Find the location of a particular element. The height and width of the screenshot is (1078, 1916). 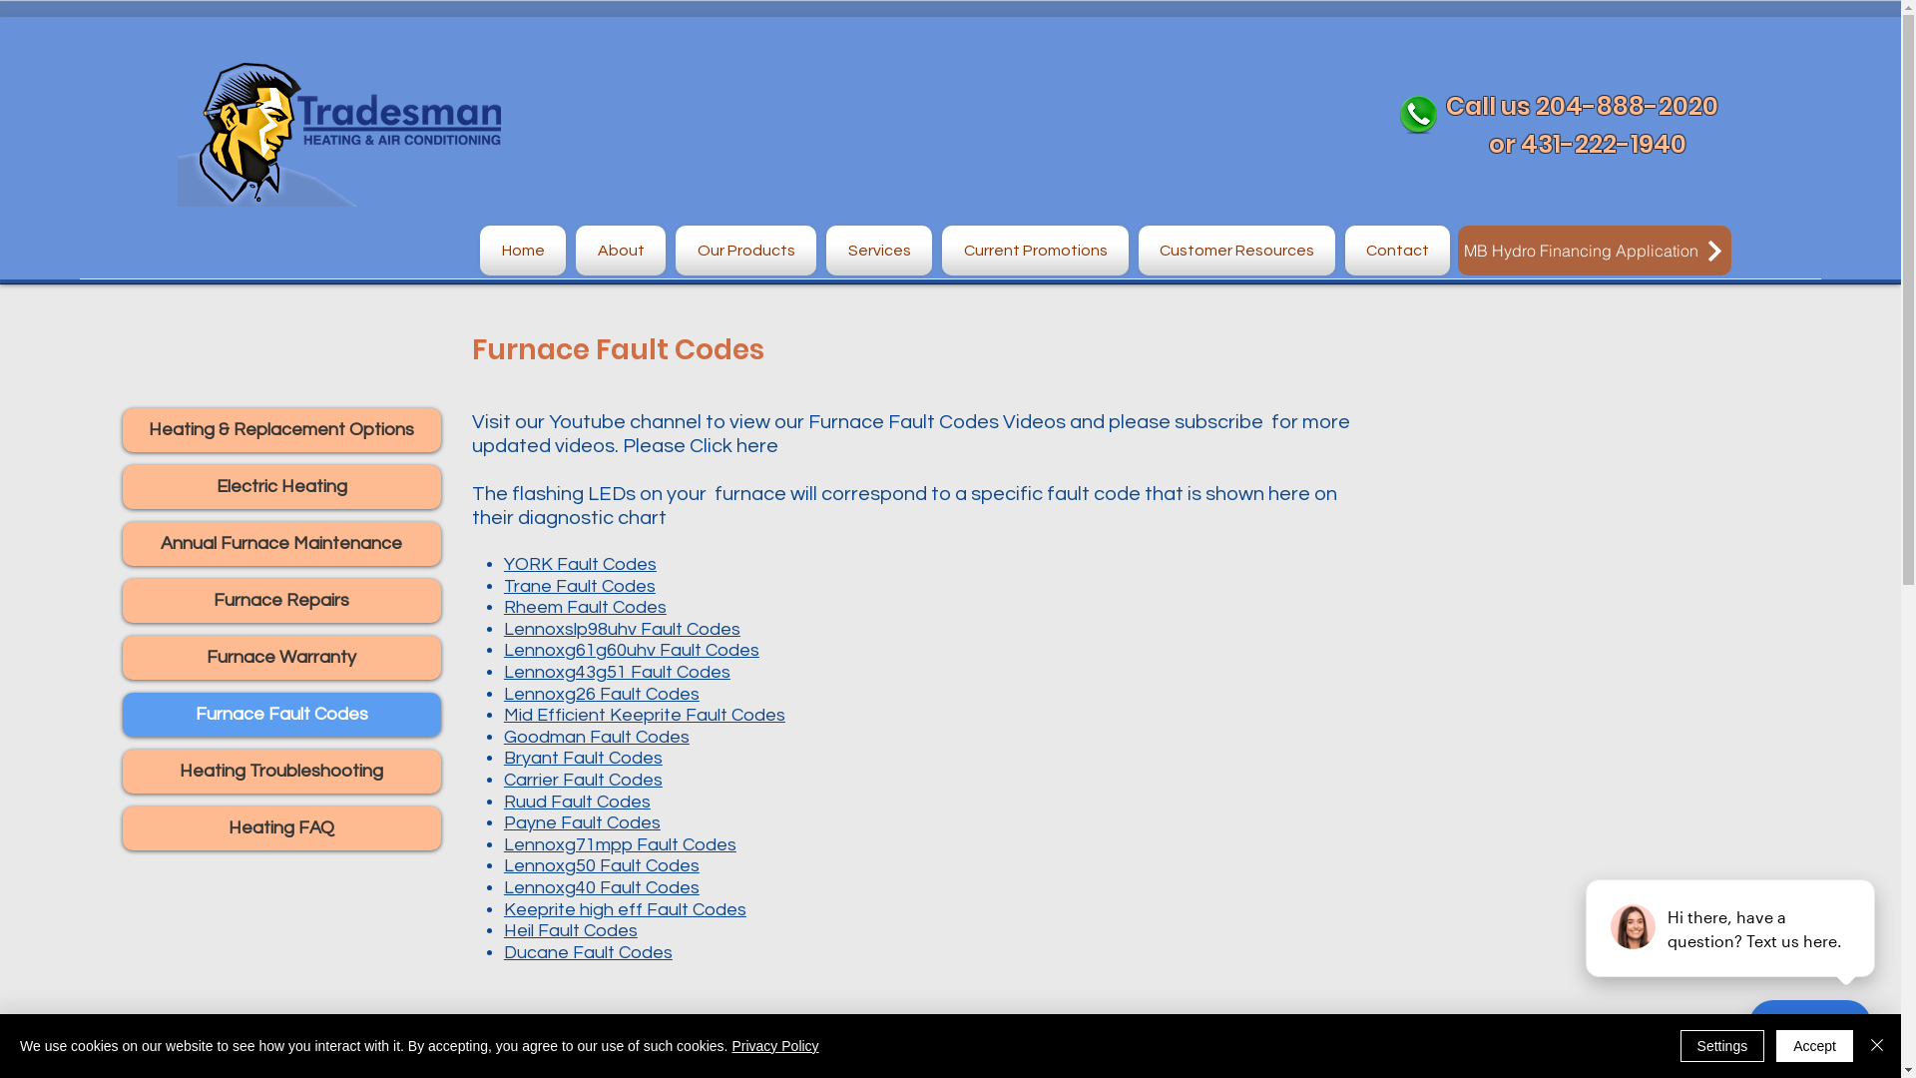

Lennoxg40 Fault Codes is located at coordinates (601, 888).